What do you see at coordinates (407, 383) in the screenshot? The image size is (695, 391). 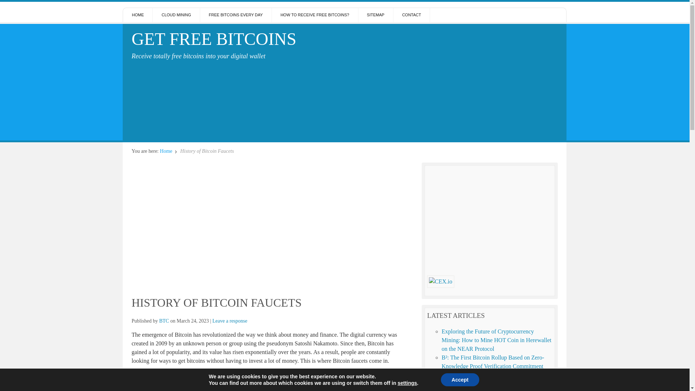 I see `settings` at bounding box center [407, 383].